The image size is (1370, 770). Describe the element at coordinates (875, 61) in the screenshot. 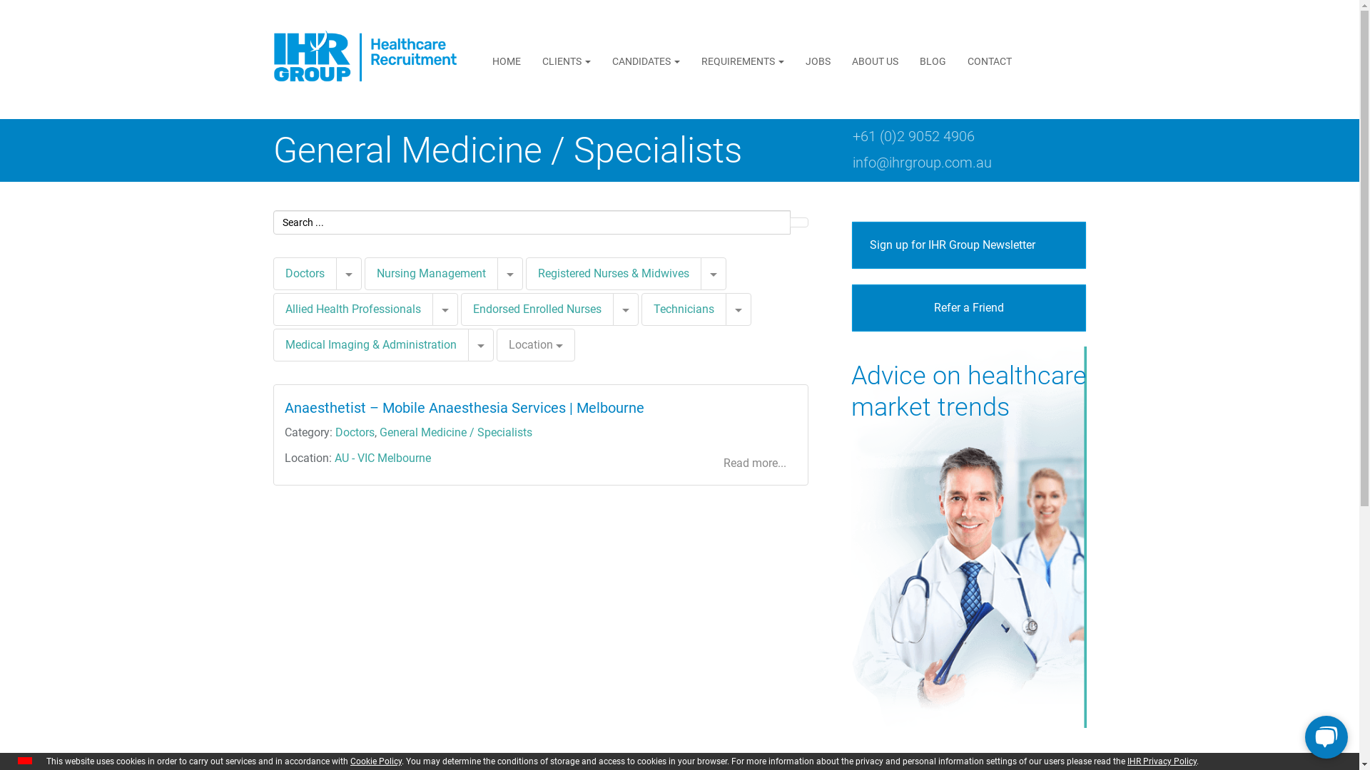

I see `ABOUT US` at that location.